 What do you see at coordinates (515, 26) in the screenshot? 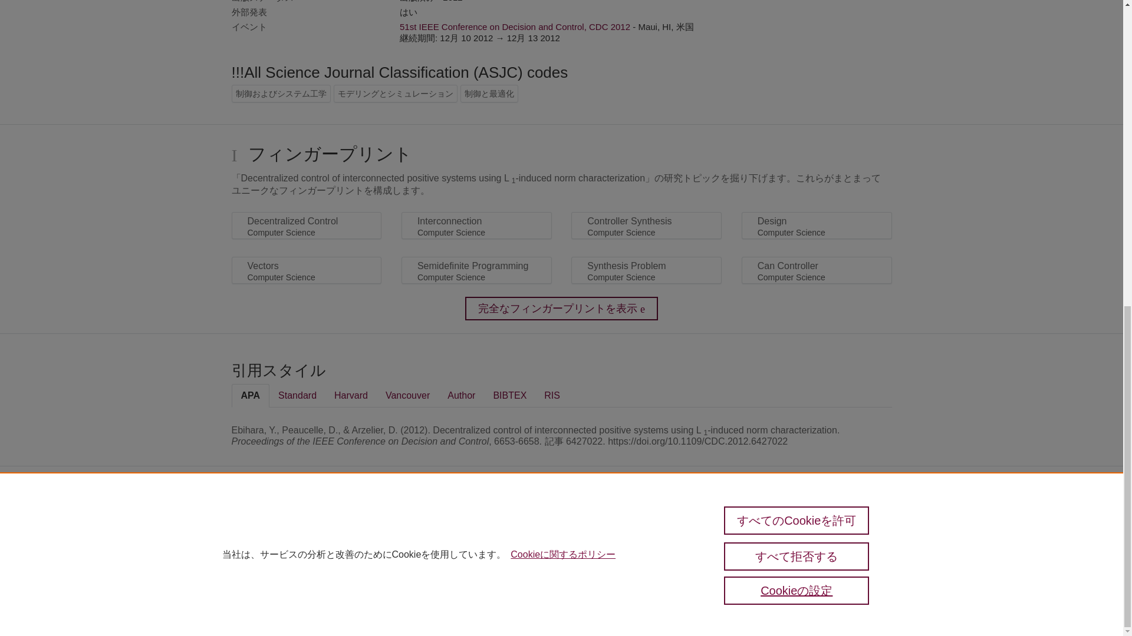
I see `51st IEEE Conference on Decision and Control, CDC 2012` at bounding box center [515, 26].